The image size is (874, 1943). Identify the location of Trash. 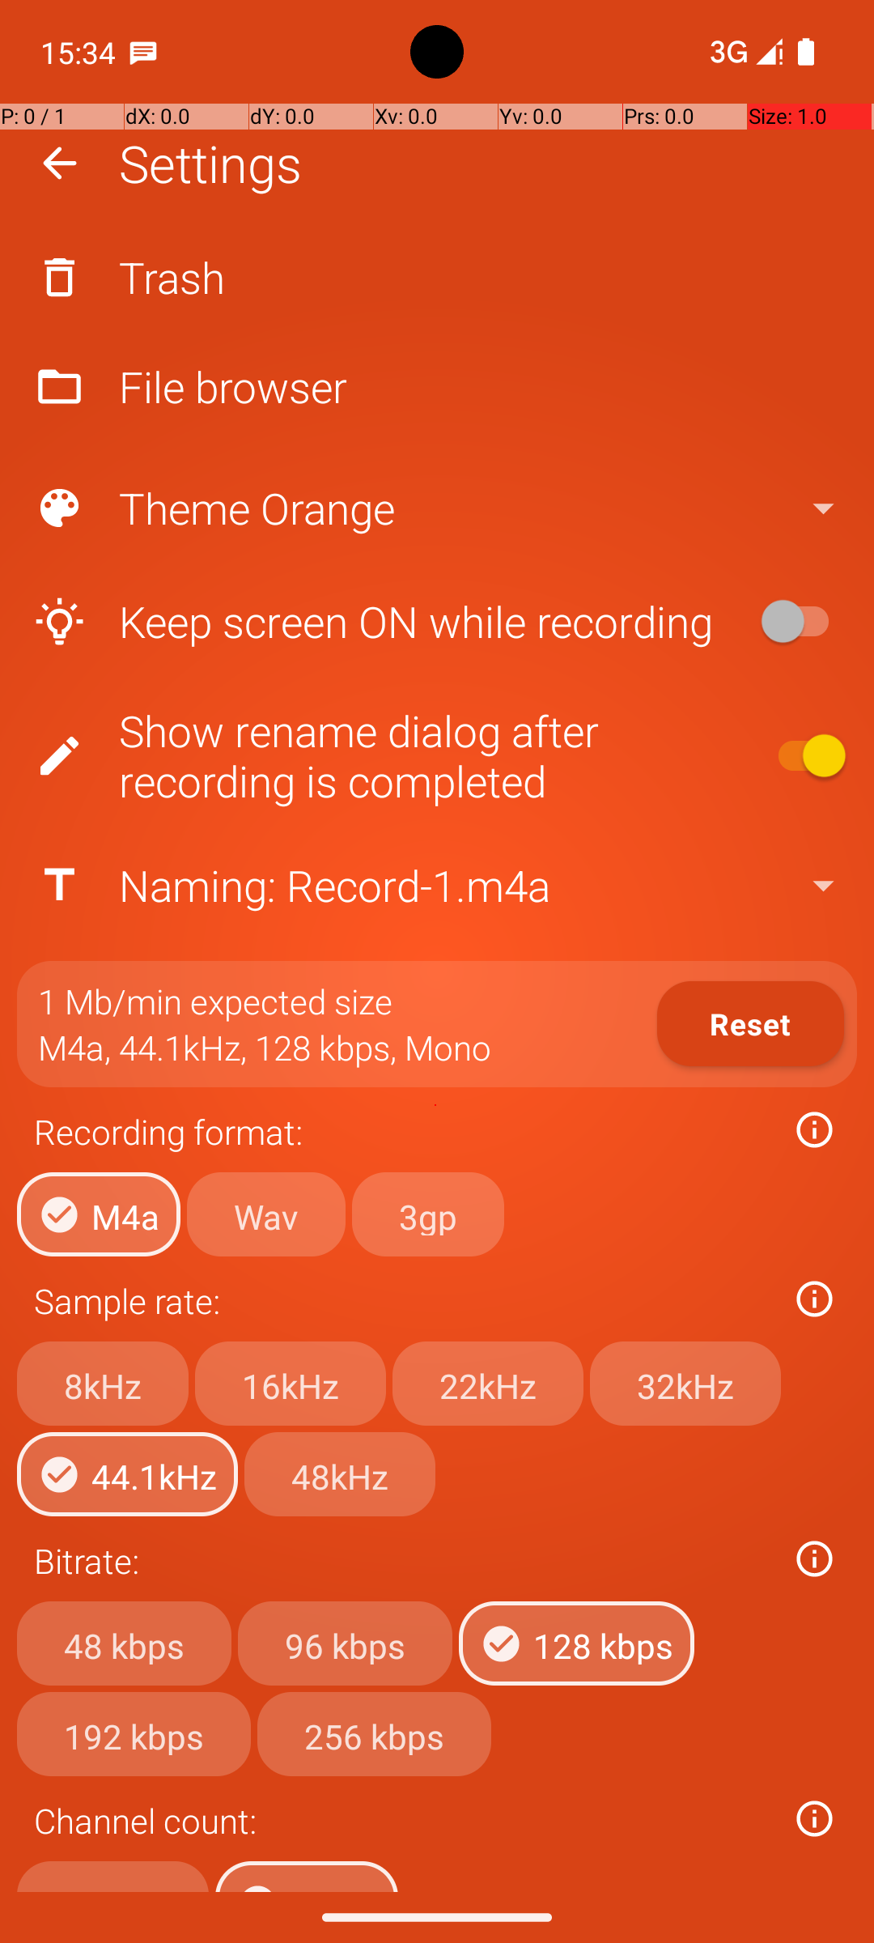
(437, 277).